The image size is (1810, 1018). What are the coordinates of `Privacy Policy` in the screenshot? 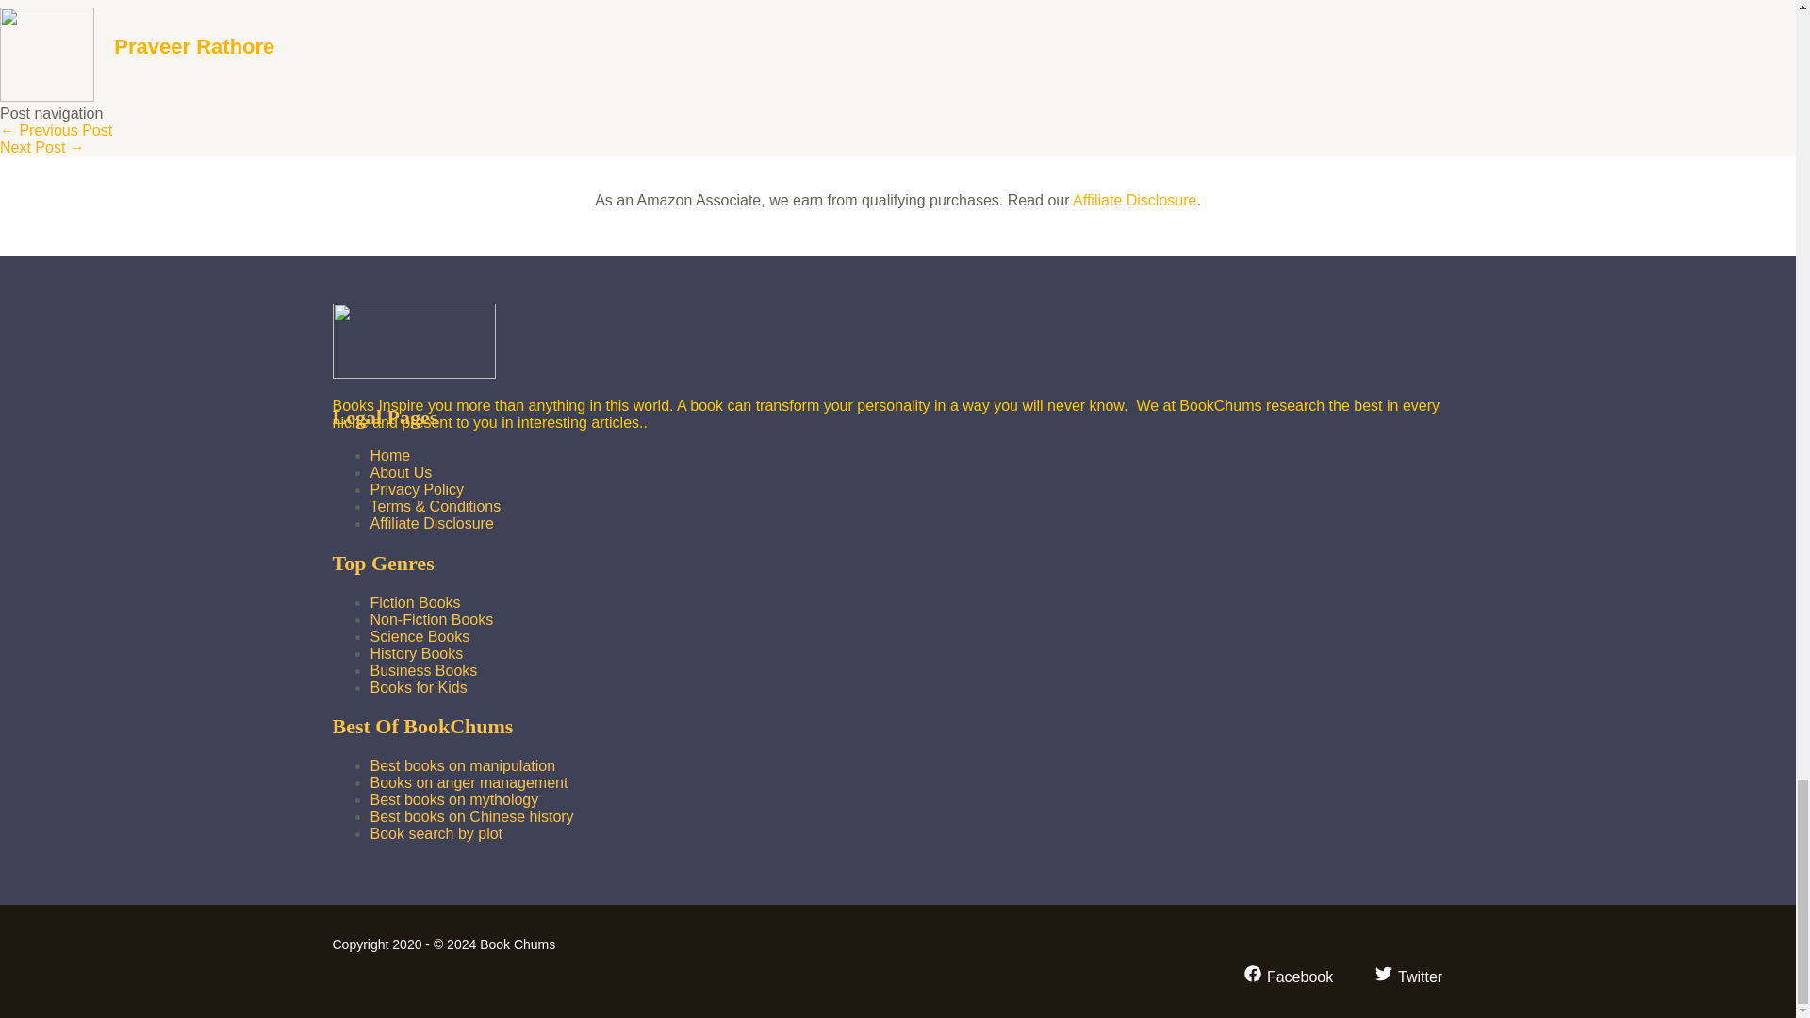 It's located at (416, 489).